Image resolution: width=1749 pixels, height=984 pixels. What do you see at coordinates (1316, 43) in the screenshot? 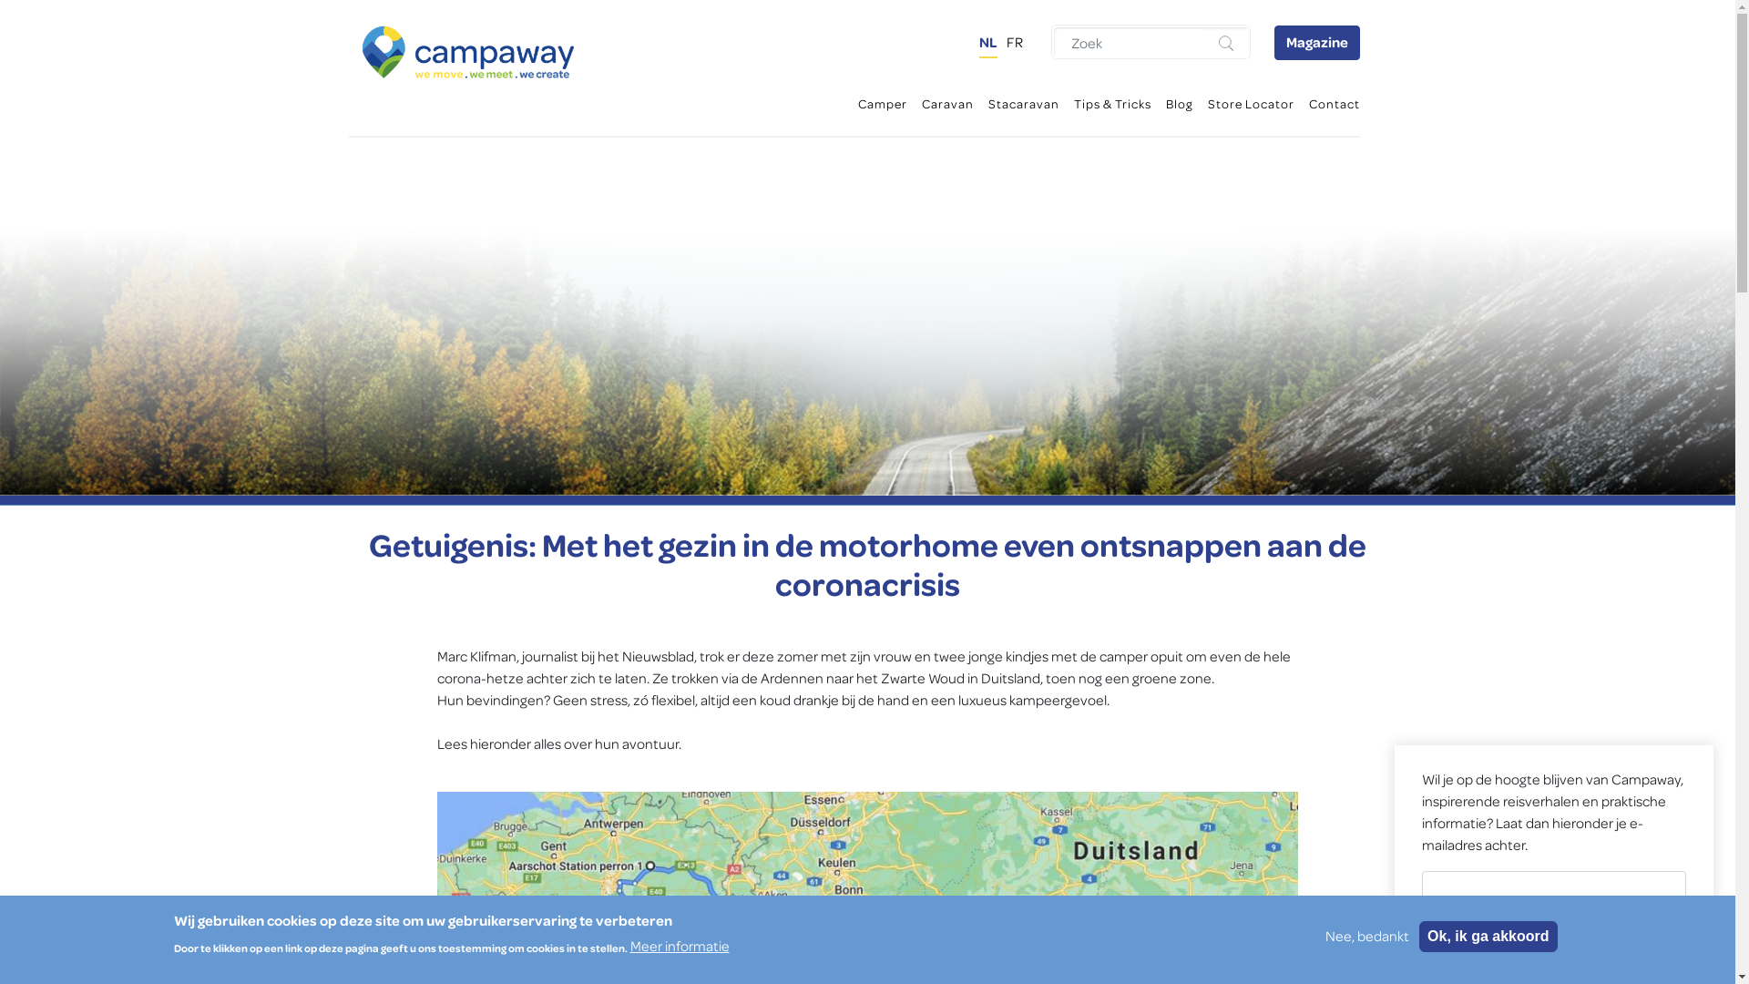
I see `Magazine` at bounding box center [1316, 43].